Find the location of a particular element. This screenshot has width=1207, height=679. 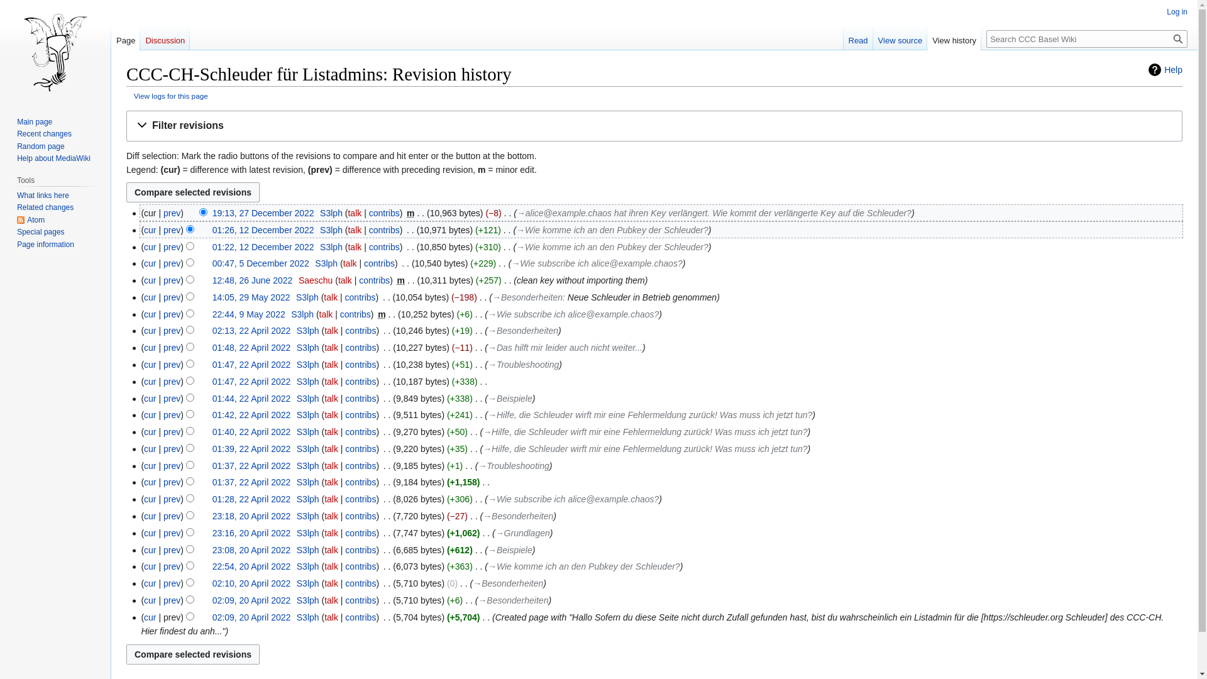

cur is located at coordinates (150, 399).